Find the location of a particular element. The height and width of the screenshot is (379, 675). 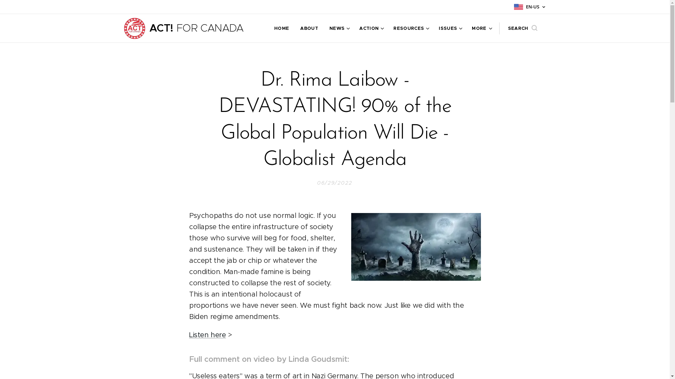

ACT! FOR CANADA is located at coordinates (185, 28).